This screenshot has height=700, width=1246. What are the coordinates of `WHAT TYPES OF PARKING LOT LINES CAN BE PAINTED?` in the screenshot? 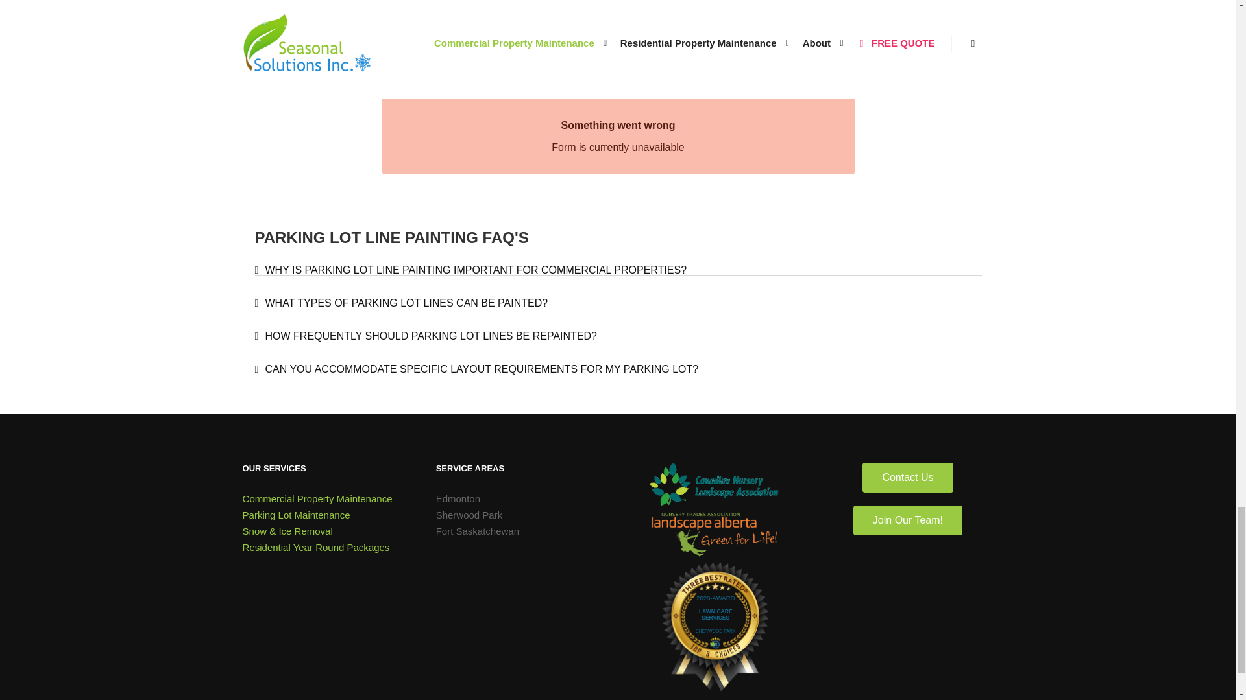 It's located at (406, 303).